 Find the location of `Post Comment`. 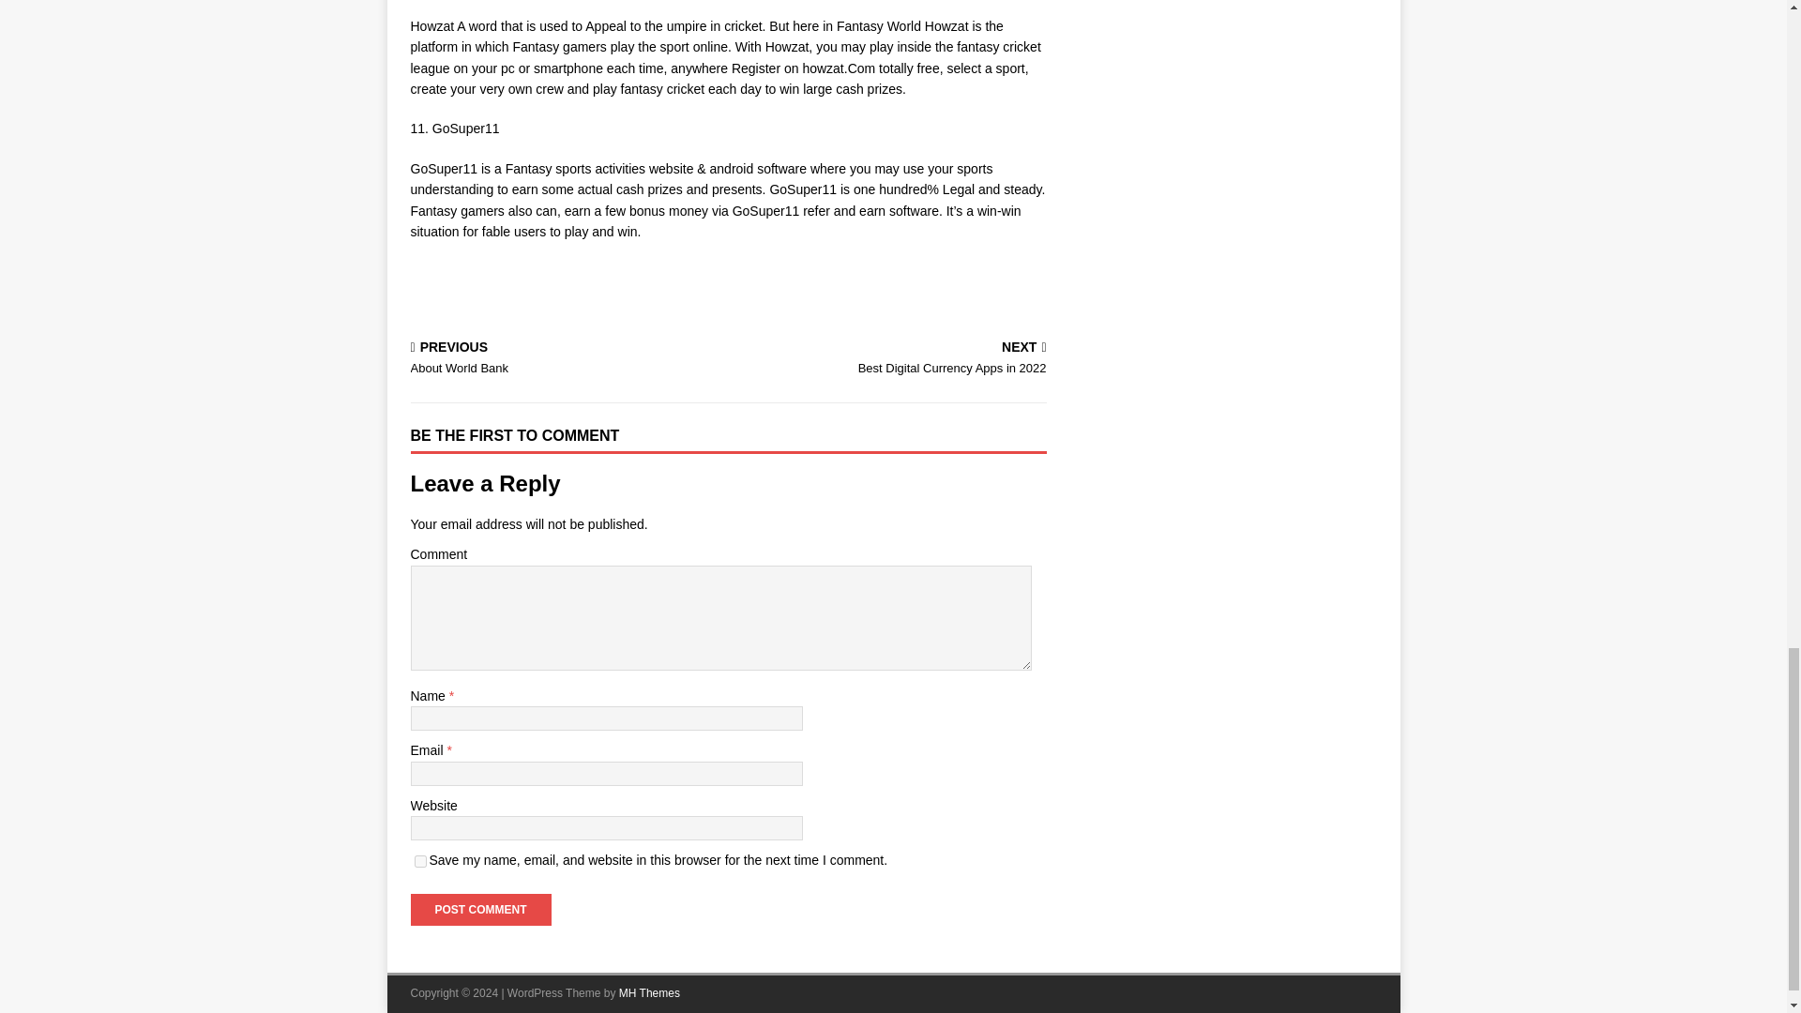

Post Comment is located at coordinates (566, 358).